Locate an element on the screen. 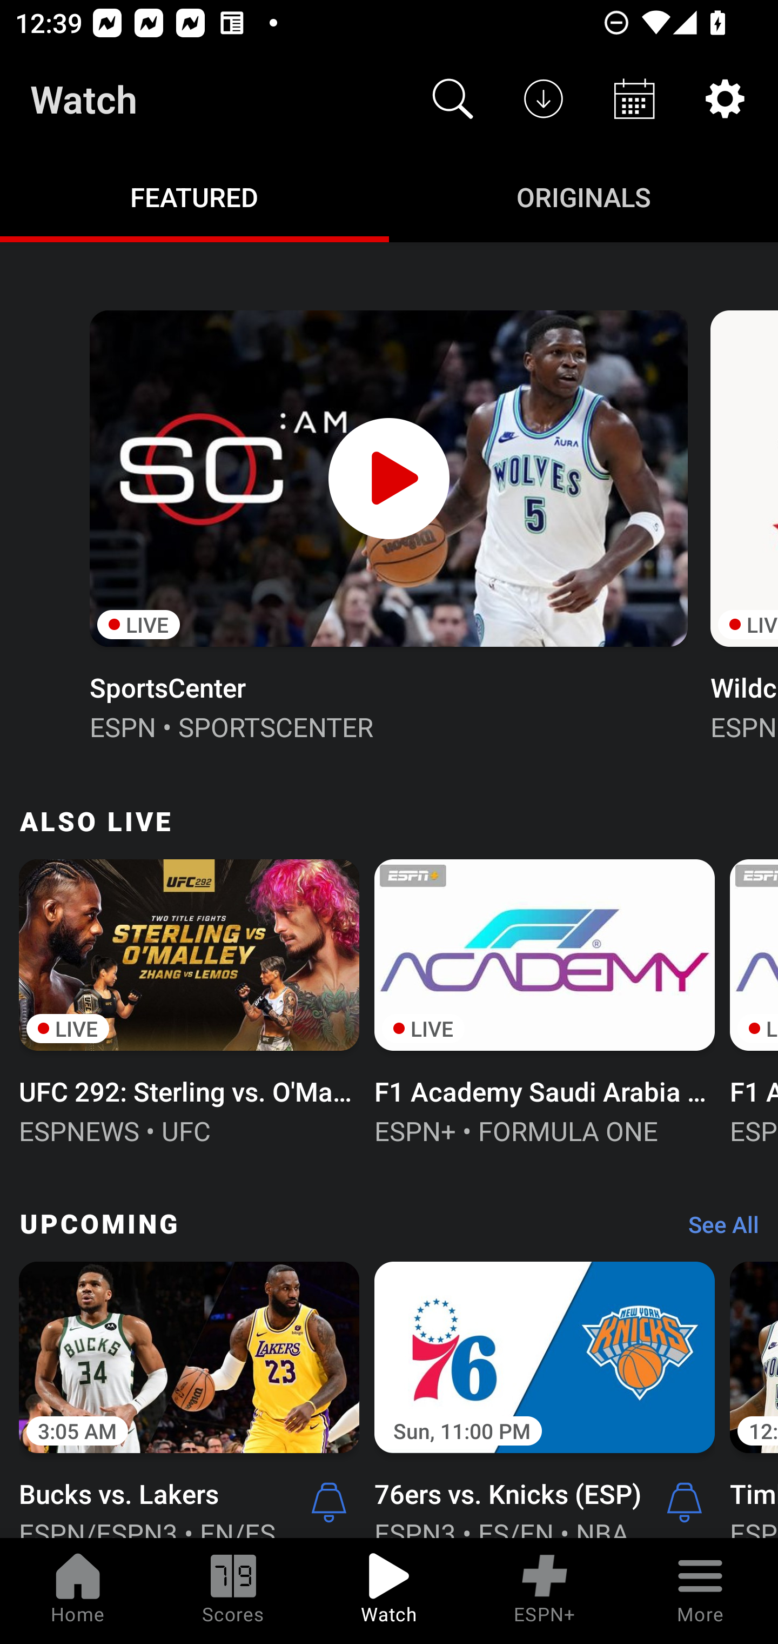 The width and height of the screenshot is (778, 1644). More is located at coordinates (700, 1591).